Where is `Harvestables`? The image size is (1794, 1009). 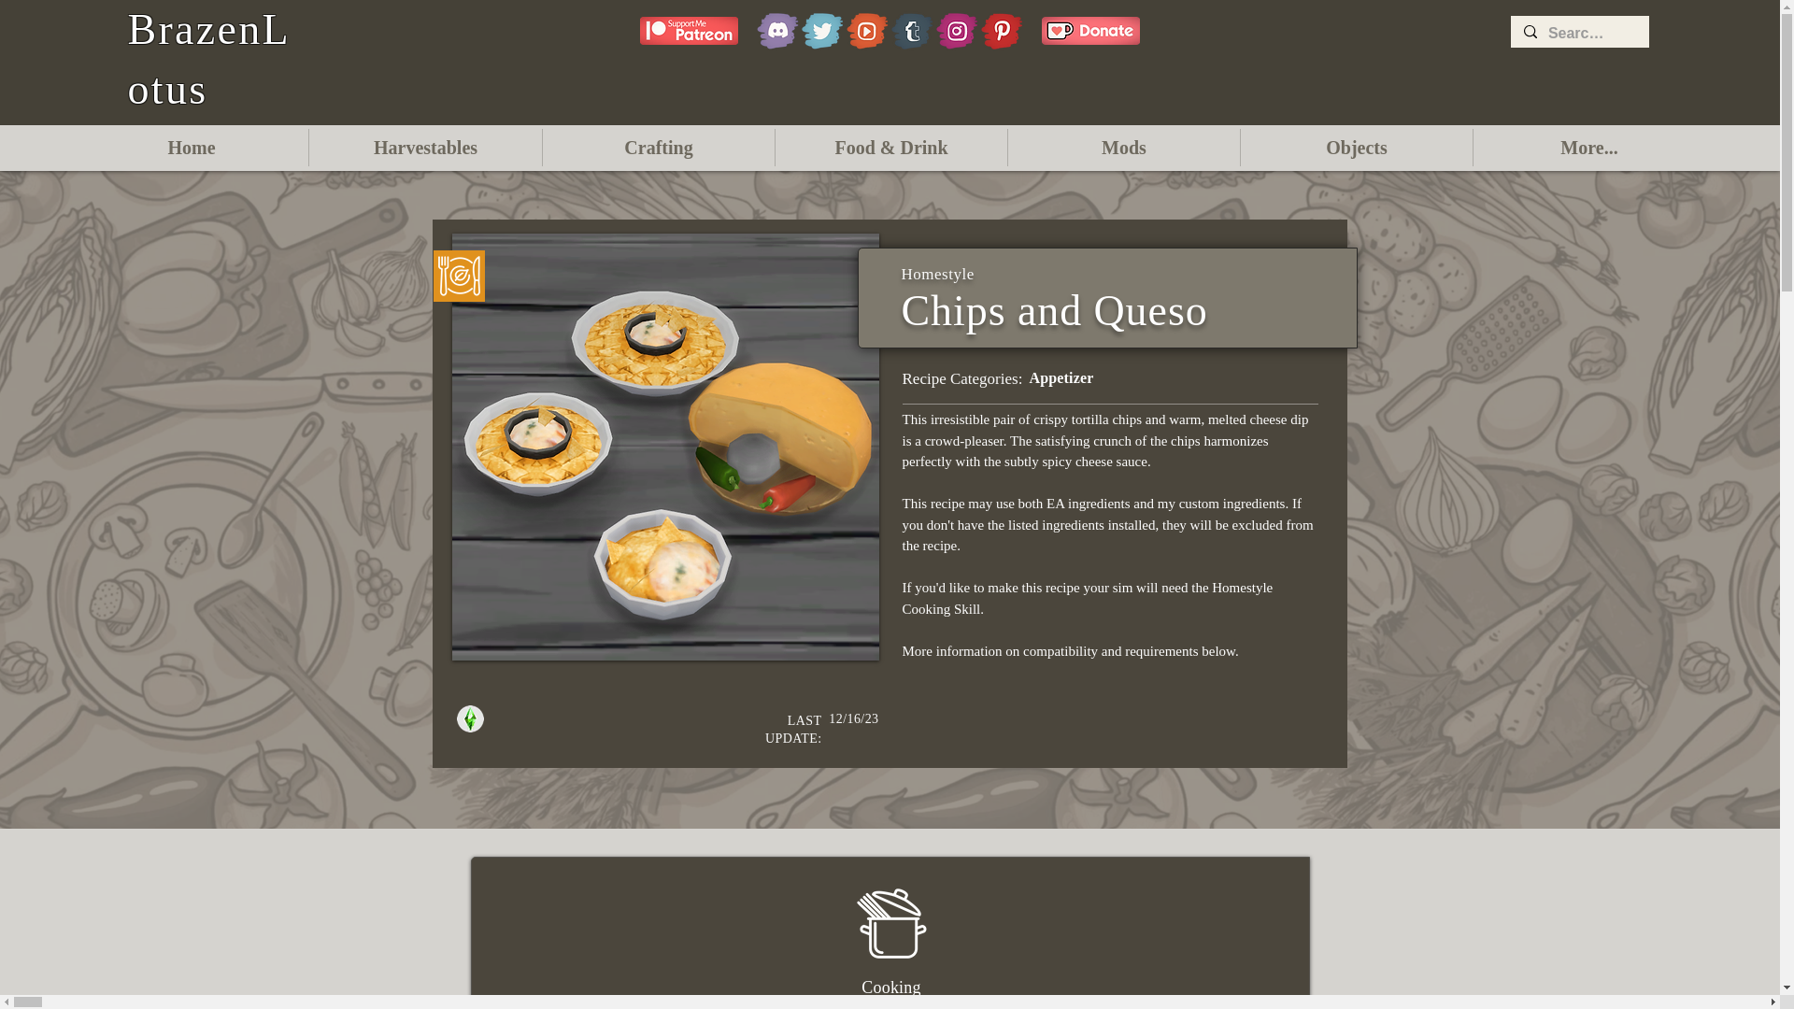 Harvestables is located at coordinates (424, 148).